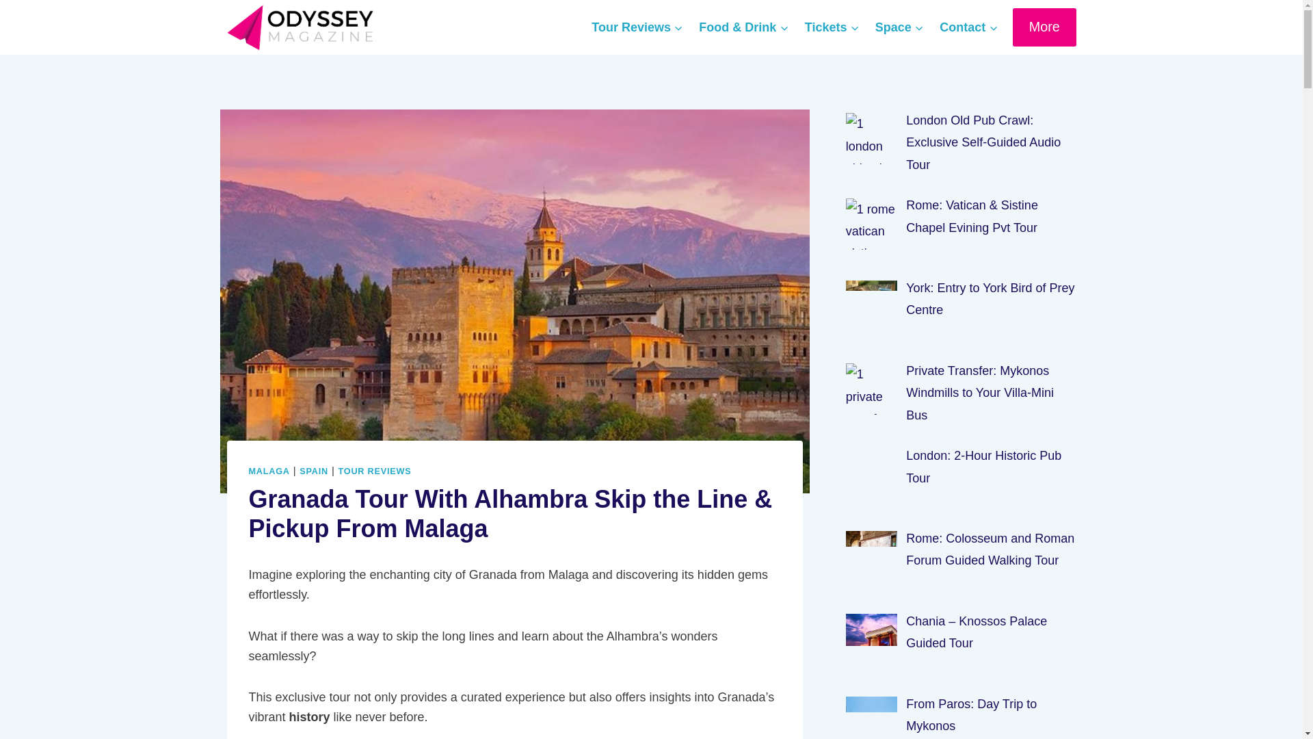 This screenshot has height=739, width=1313. Describe the element at coordinates (968, 27) in the screenshot. I see `Contact` at that location.